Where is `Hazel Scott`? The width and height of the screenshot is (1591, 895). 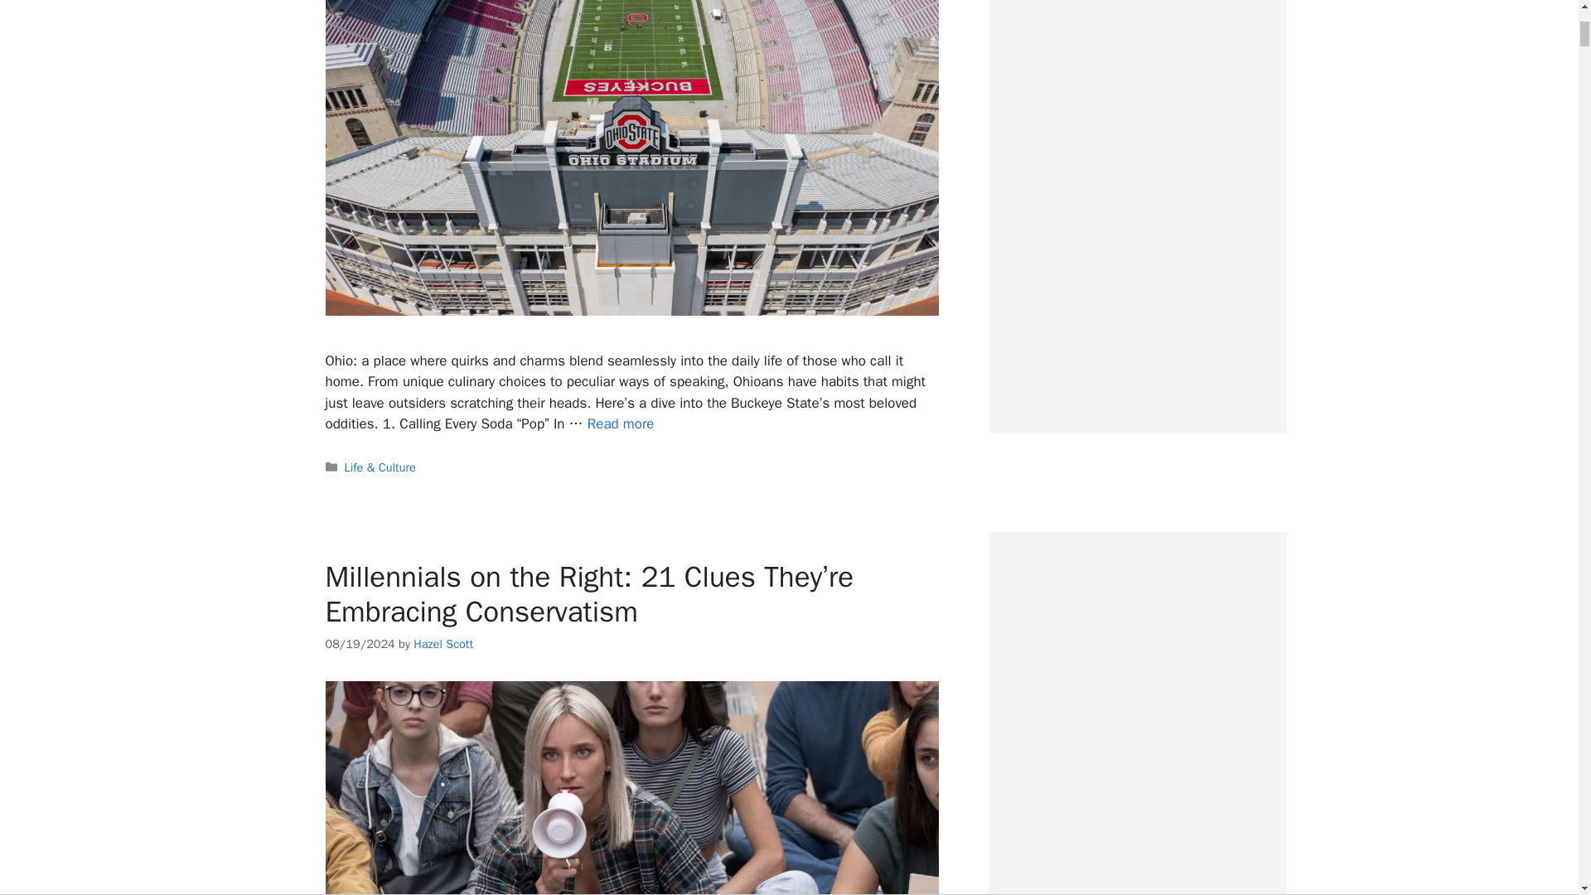
Hazel Scott is located at coordinates (442, 643).